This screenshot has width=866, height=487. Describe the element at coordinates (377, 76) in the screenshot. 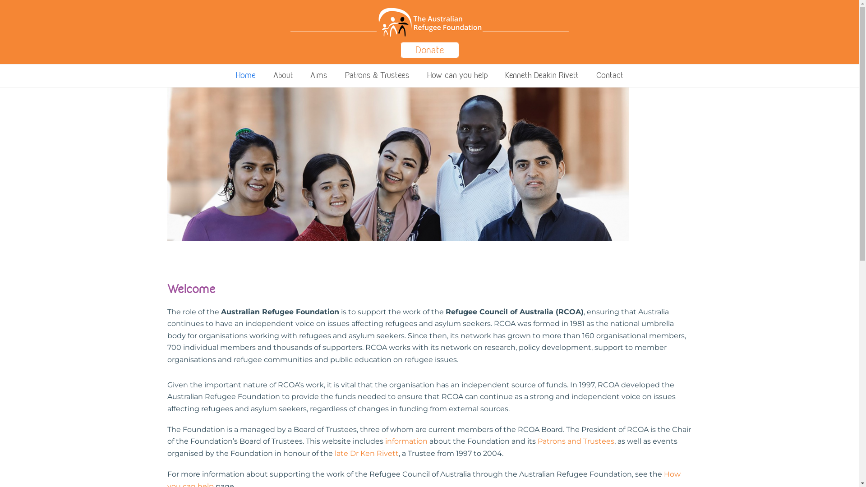

I see `Patrons & Trustees` at that location.